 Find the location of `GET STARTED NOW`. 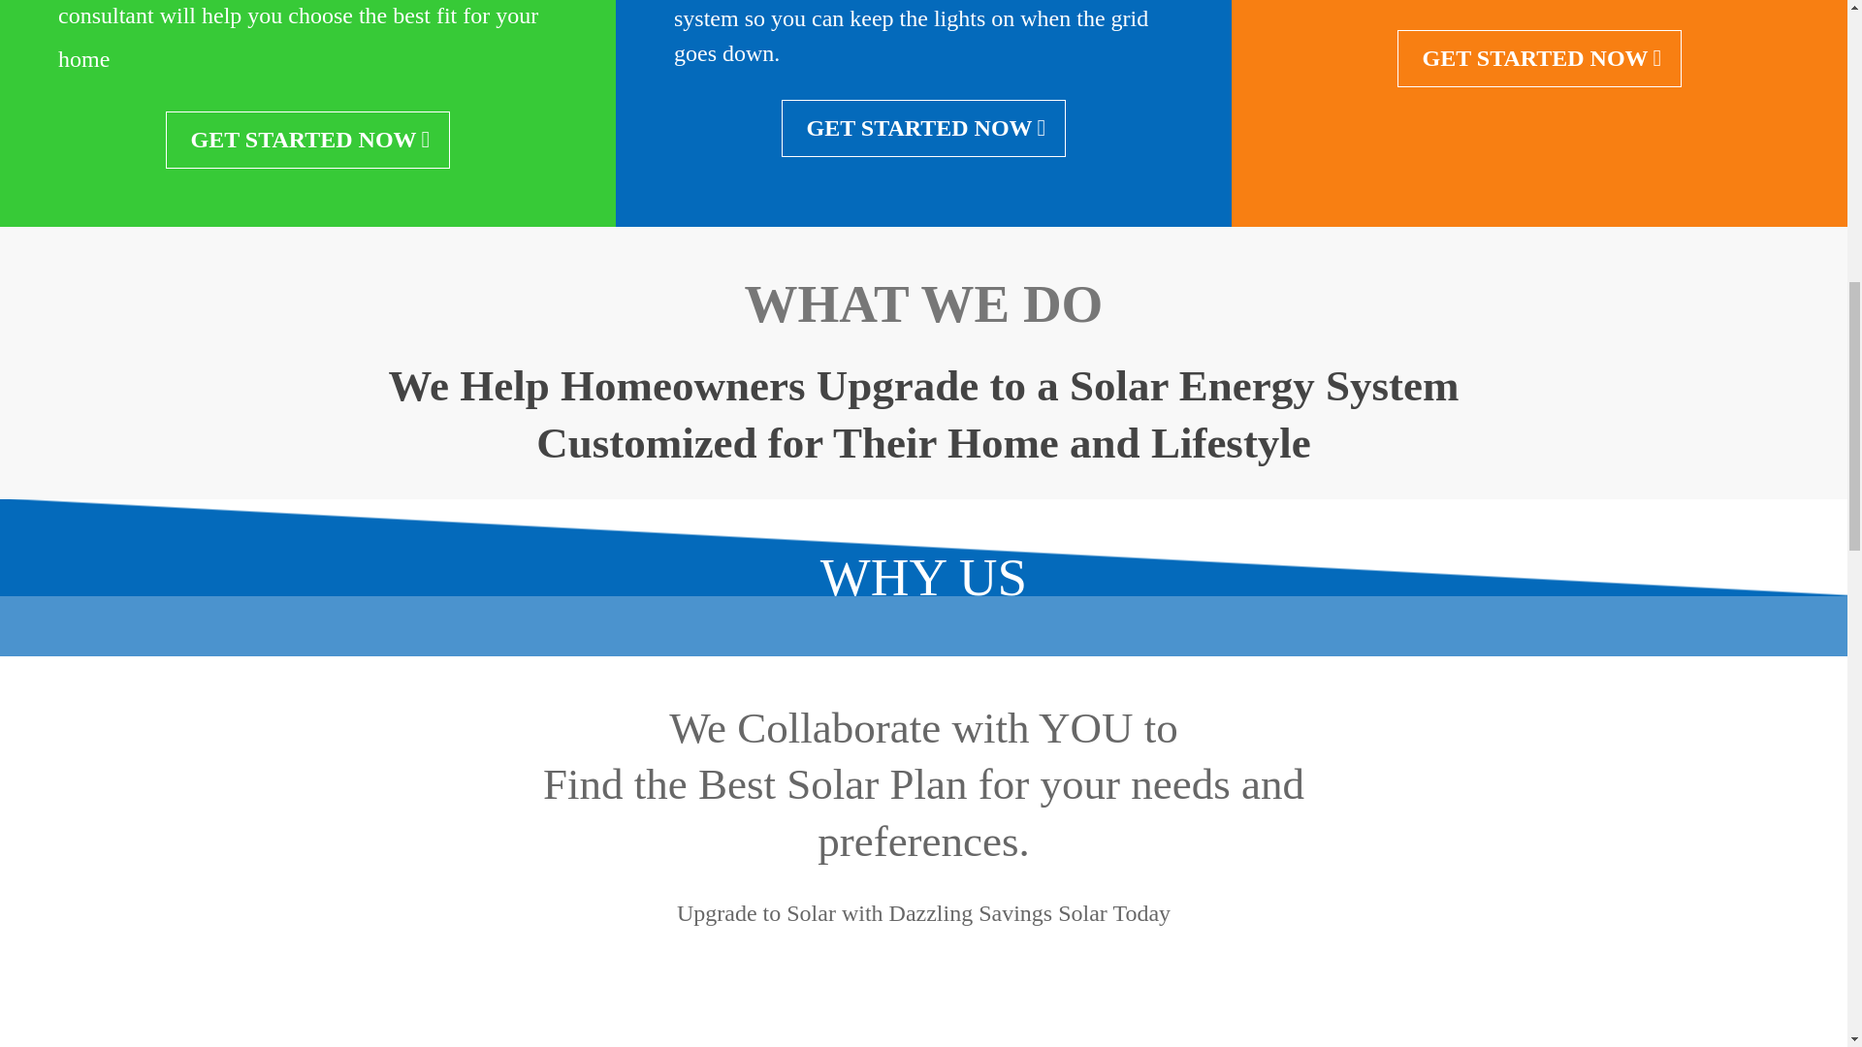

GET STARTED NOW is located at coordinates (307, 140).